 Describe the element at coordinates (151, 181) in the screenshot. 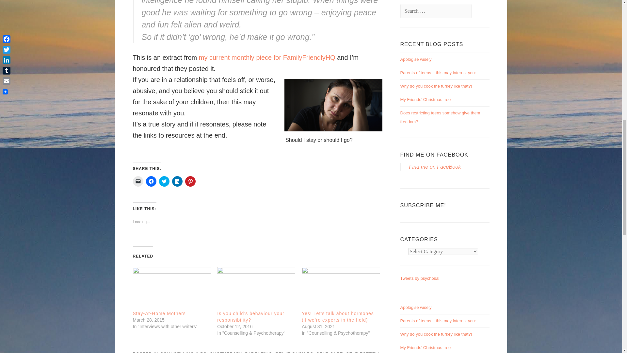

I see `Click to share on Facebook` at that location.